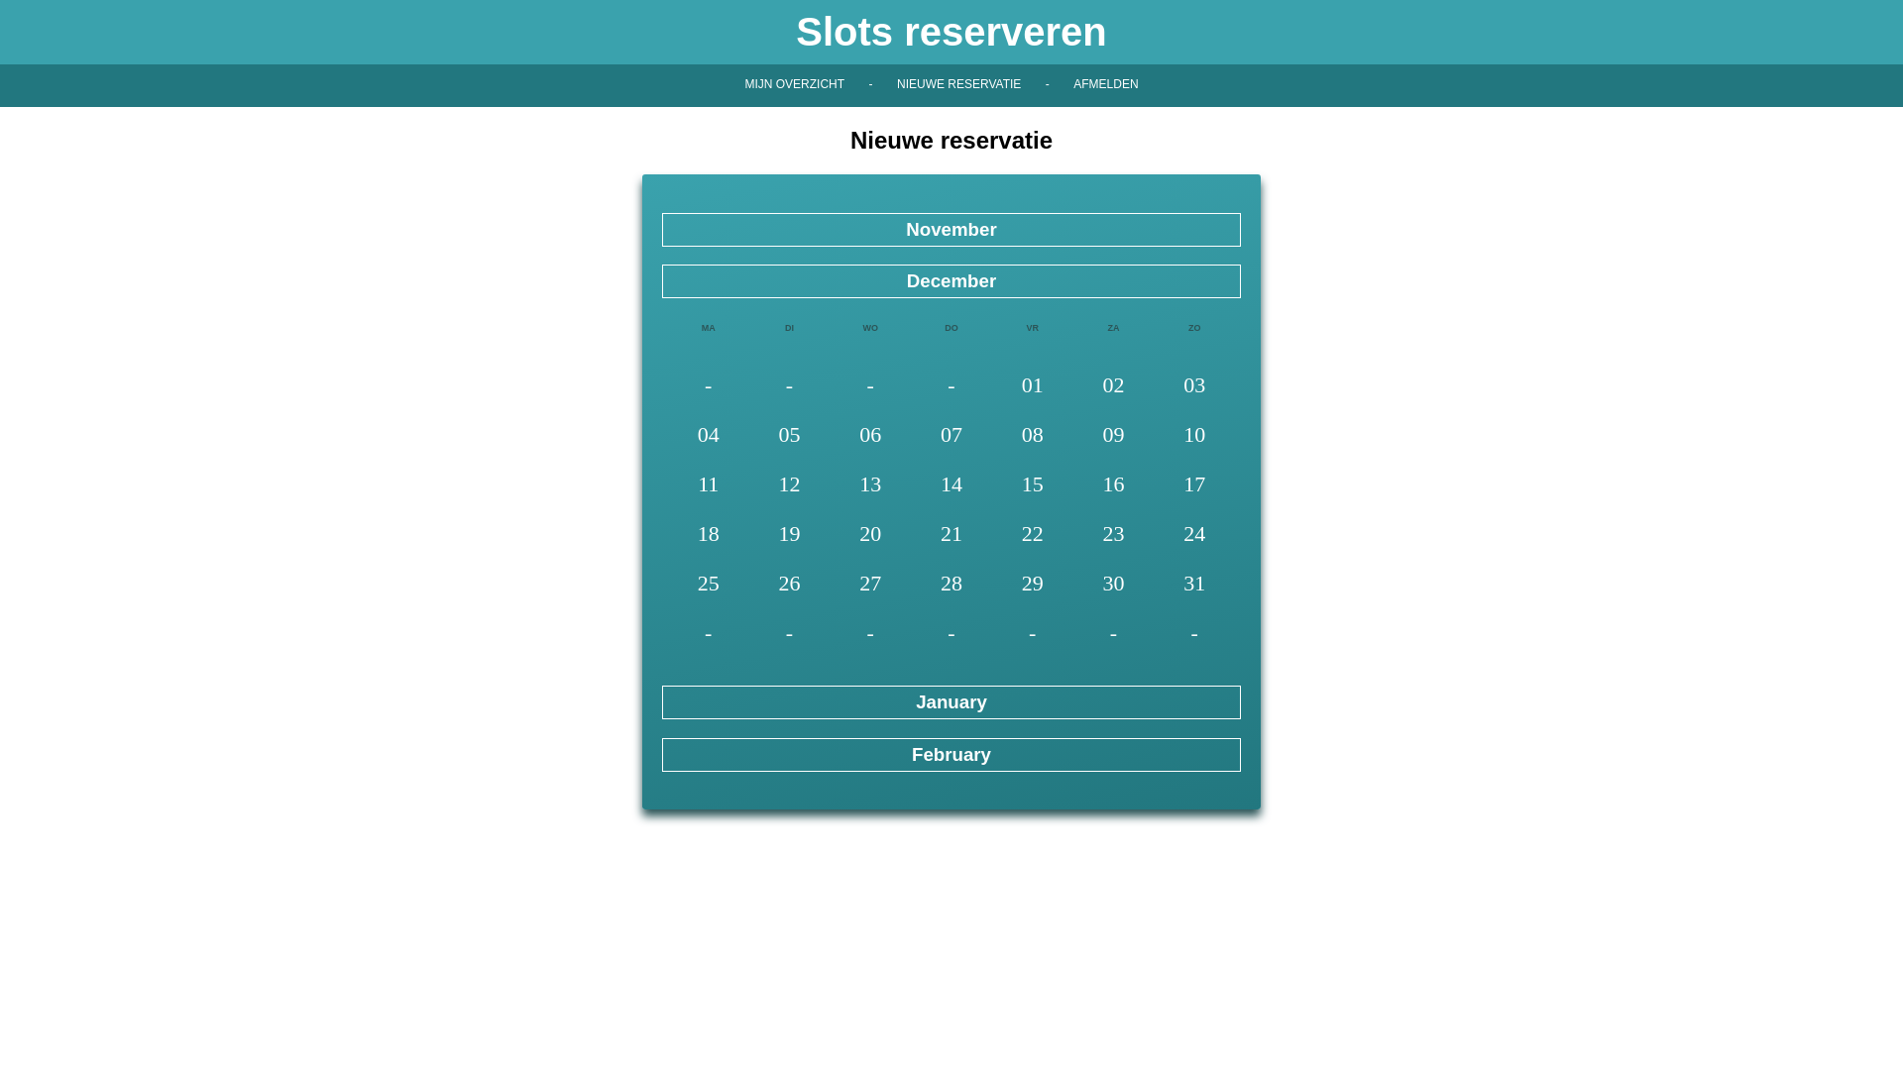  I want to click on MIJN OVERZICHT, so click(795, 83).